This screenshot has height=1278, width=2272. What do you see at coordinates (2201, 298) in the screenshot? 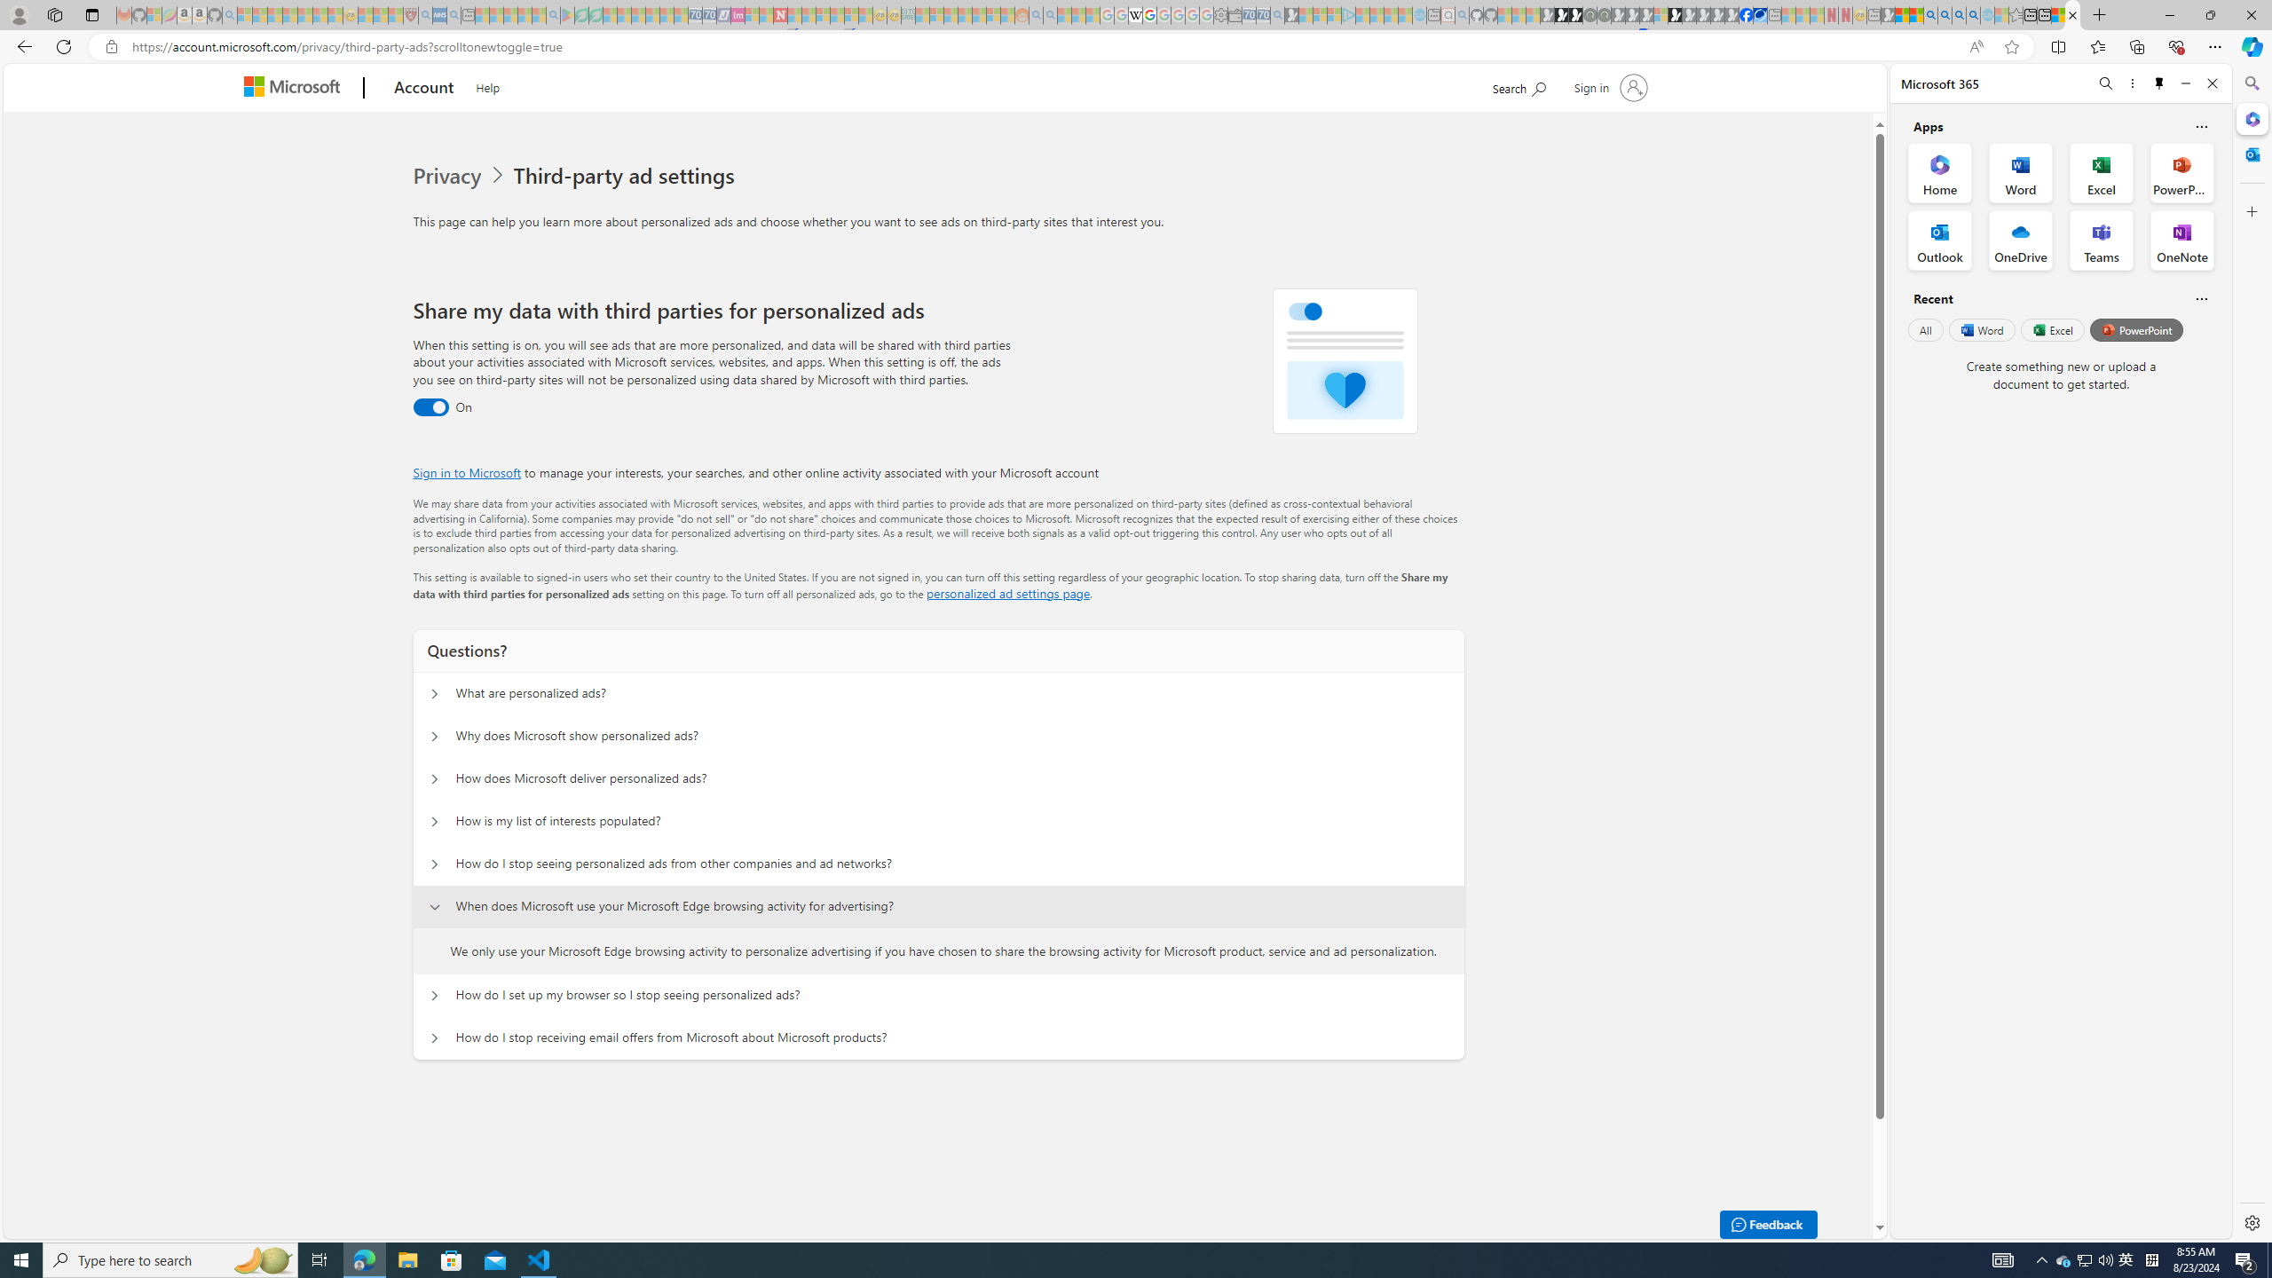
I see `Is this helpful?` at bounding box center [2201, 298].